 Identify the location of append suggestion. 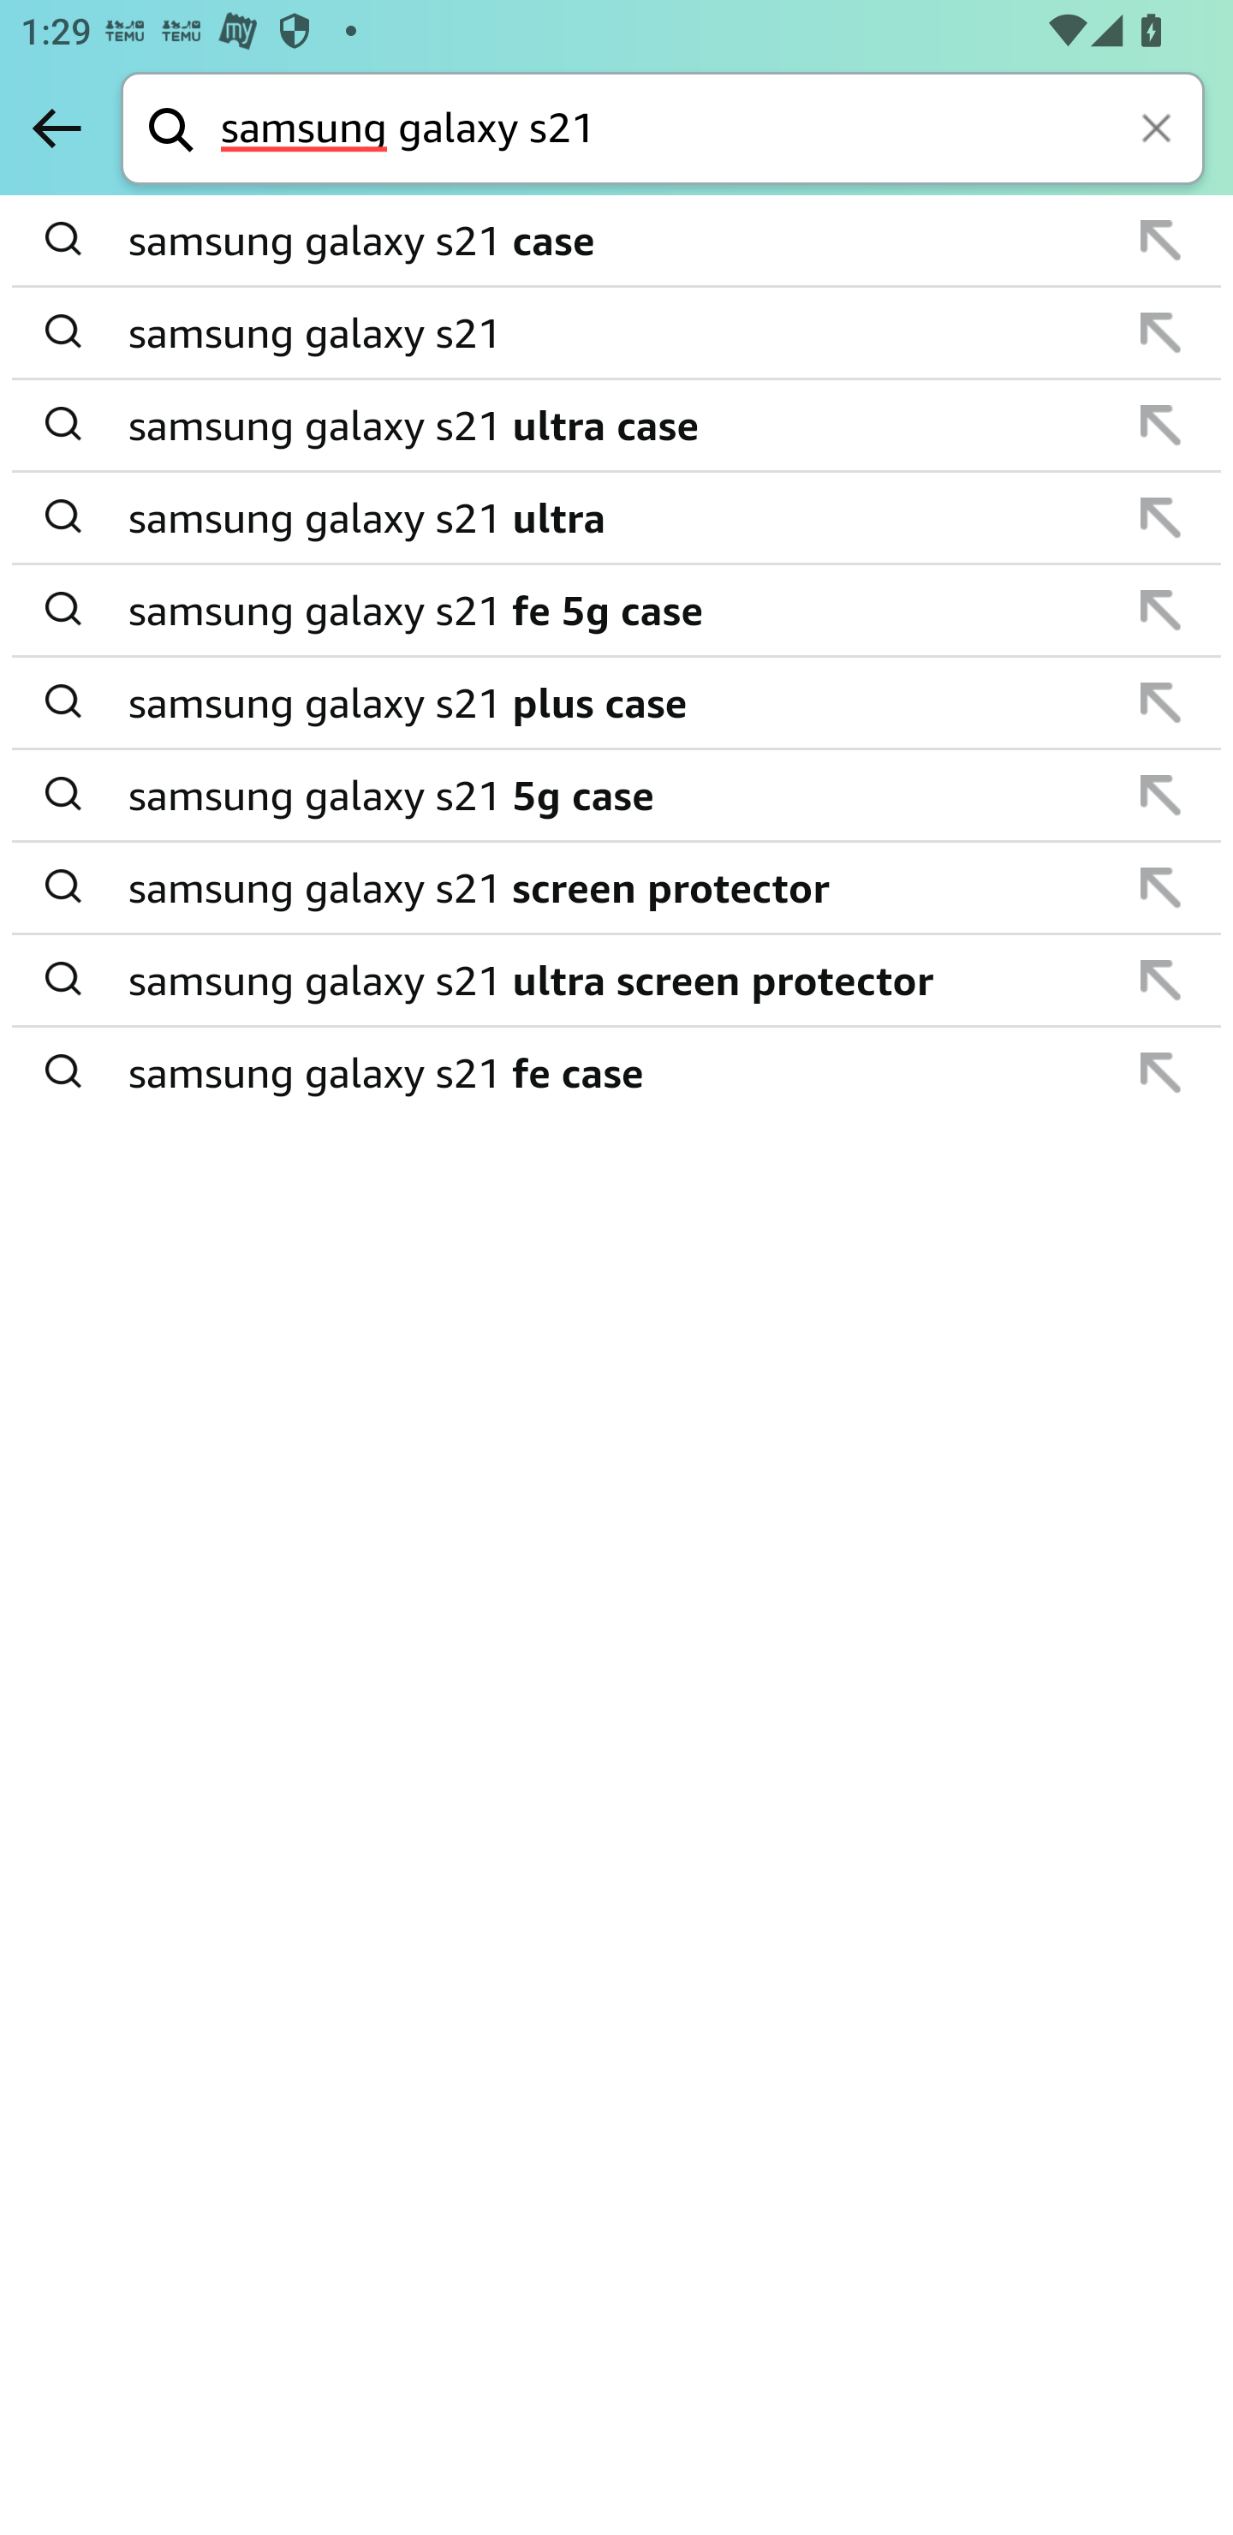
(1161, 980).